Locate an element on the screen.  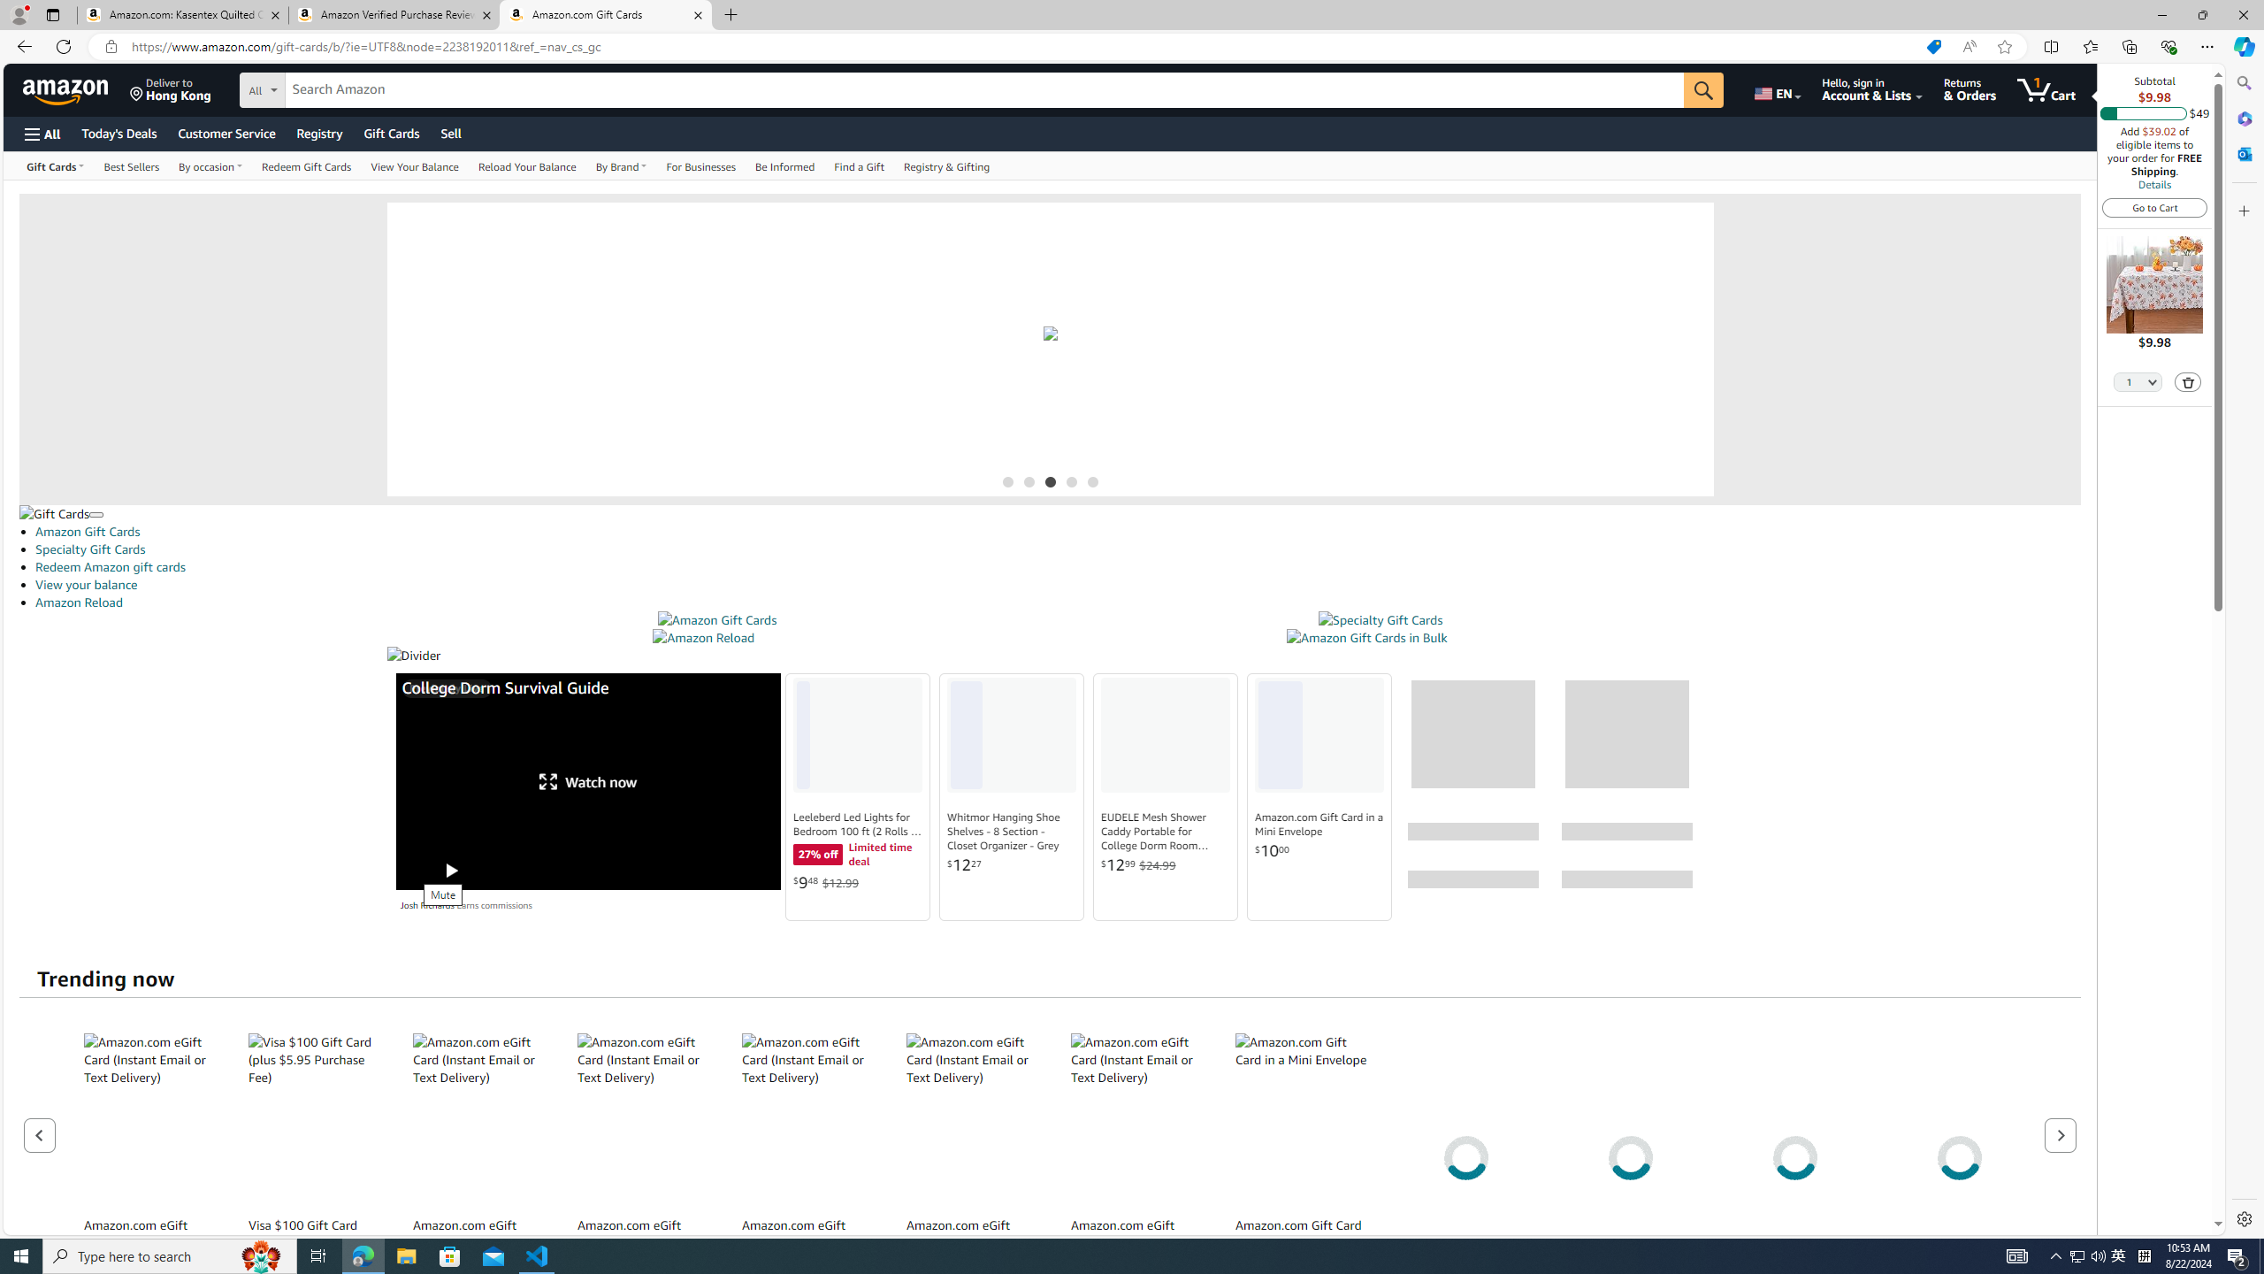
Quantity Selector is located at coordinates (2138, 381).